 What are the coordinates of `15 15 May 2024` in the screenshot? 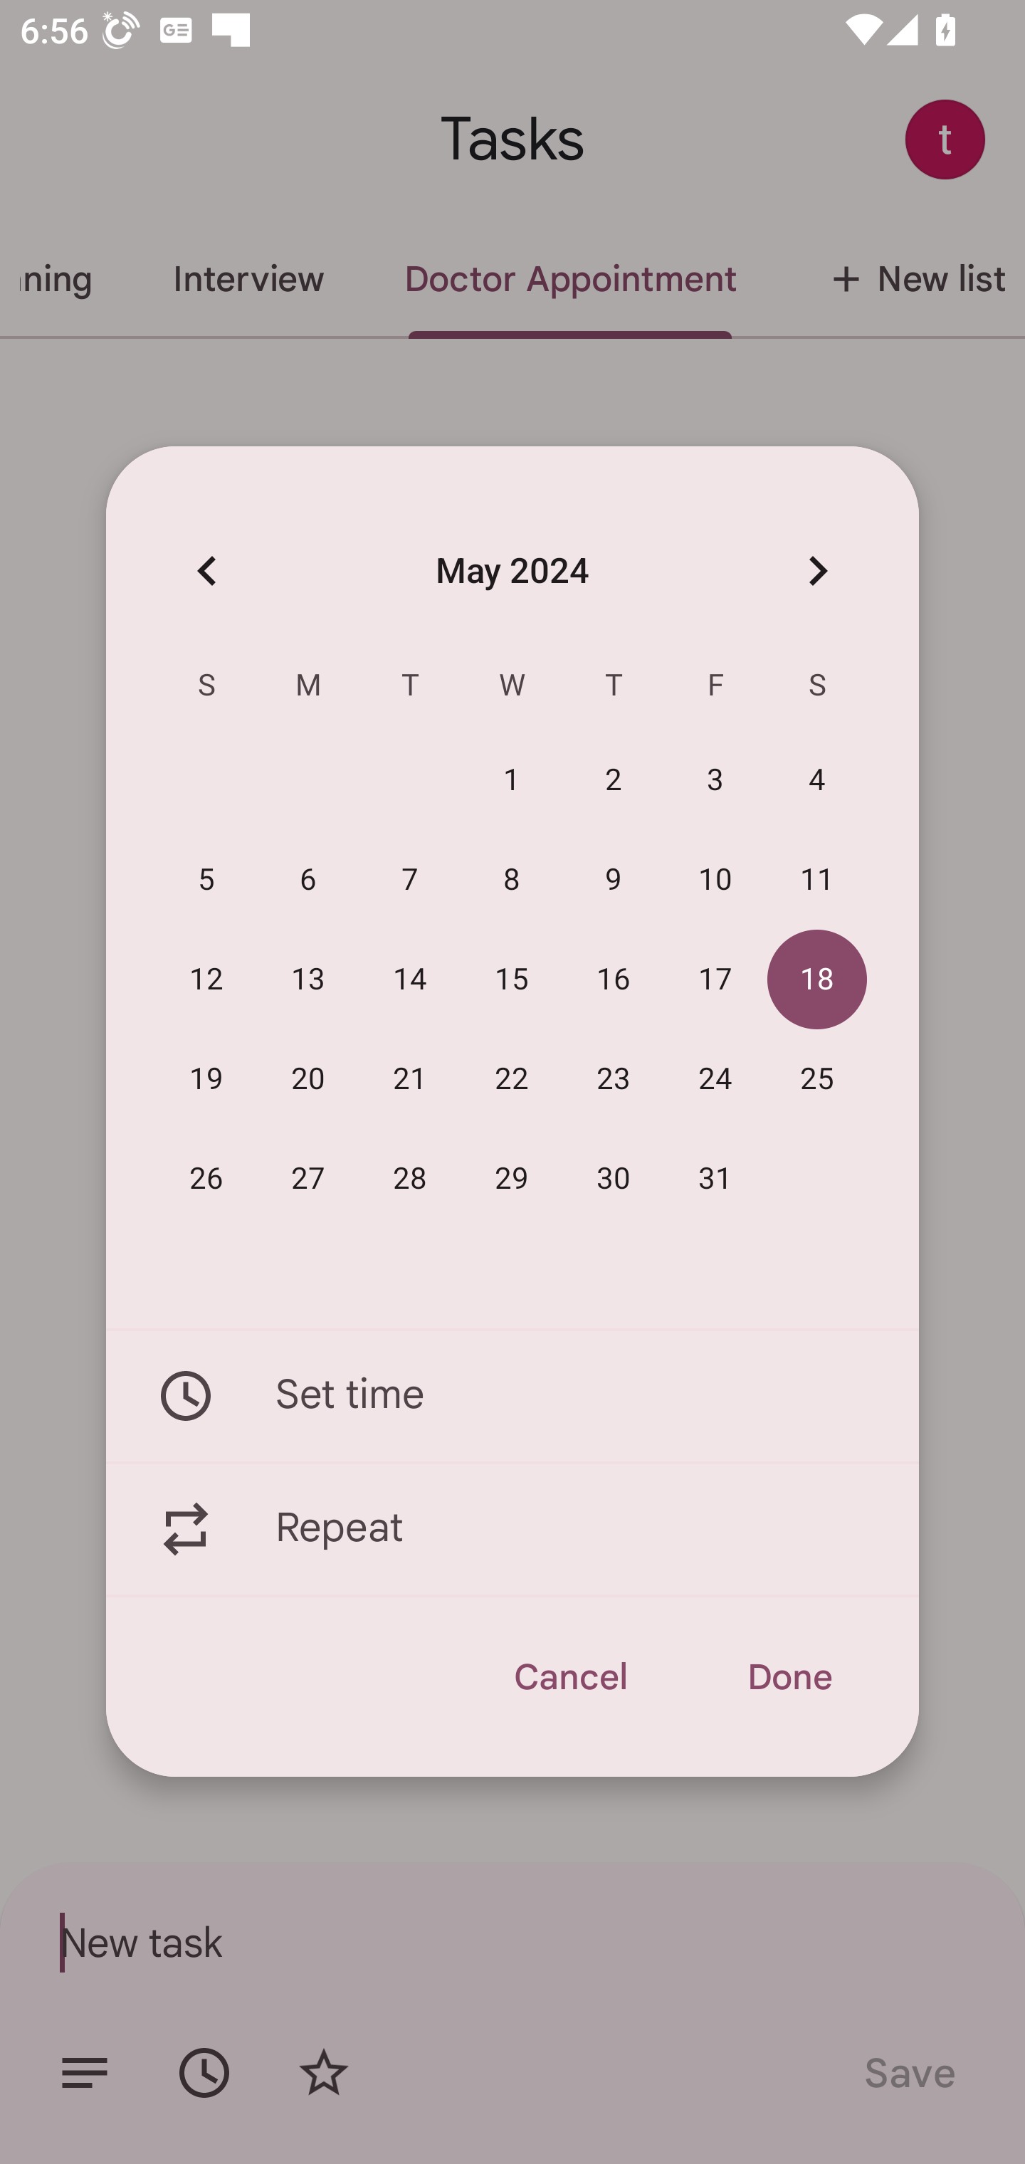 It's located at (512, 980).